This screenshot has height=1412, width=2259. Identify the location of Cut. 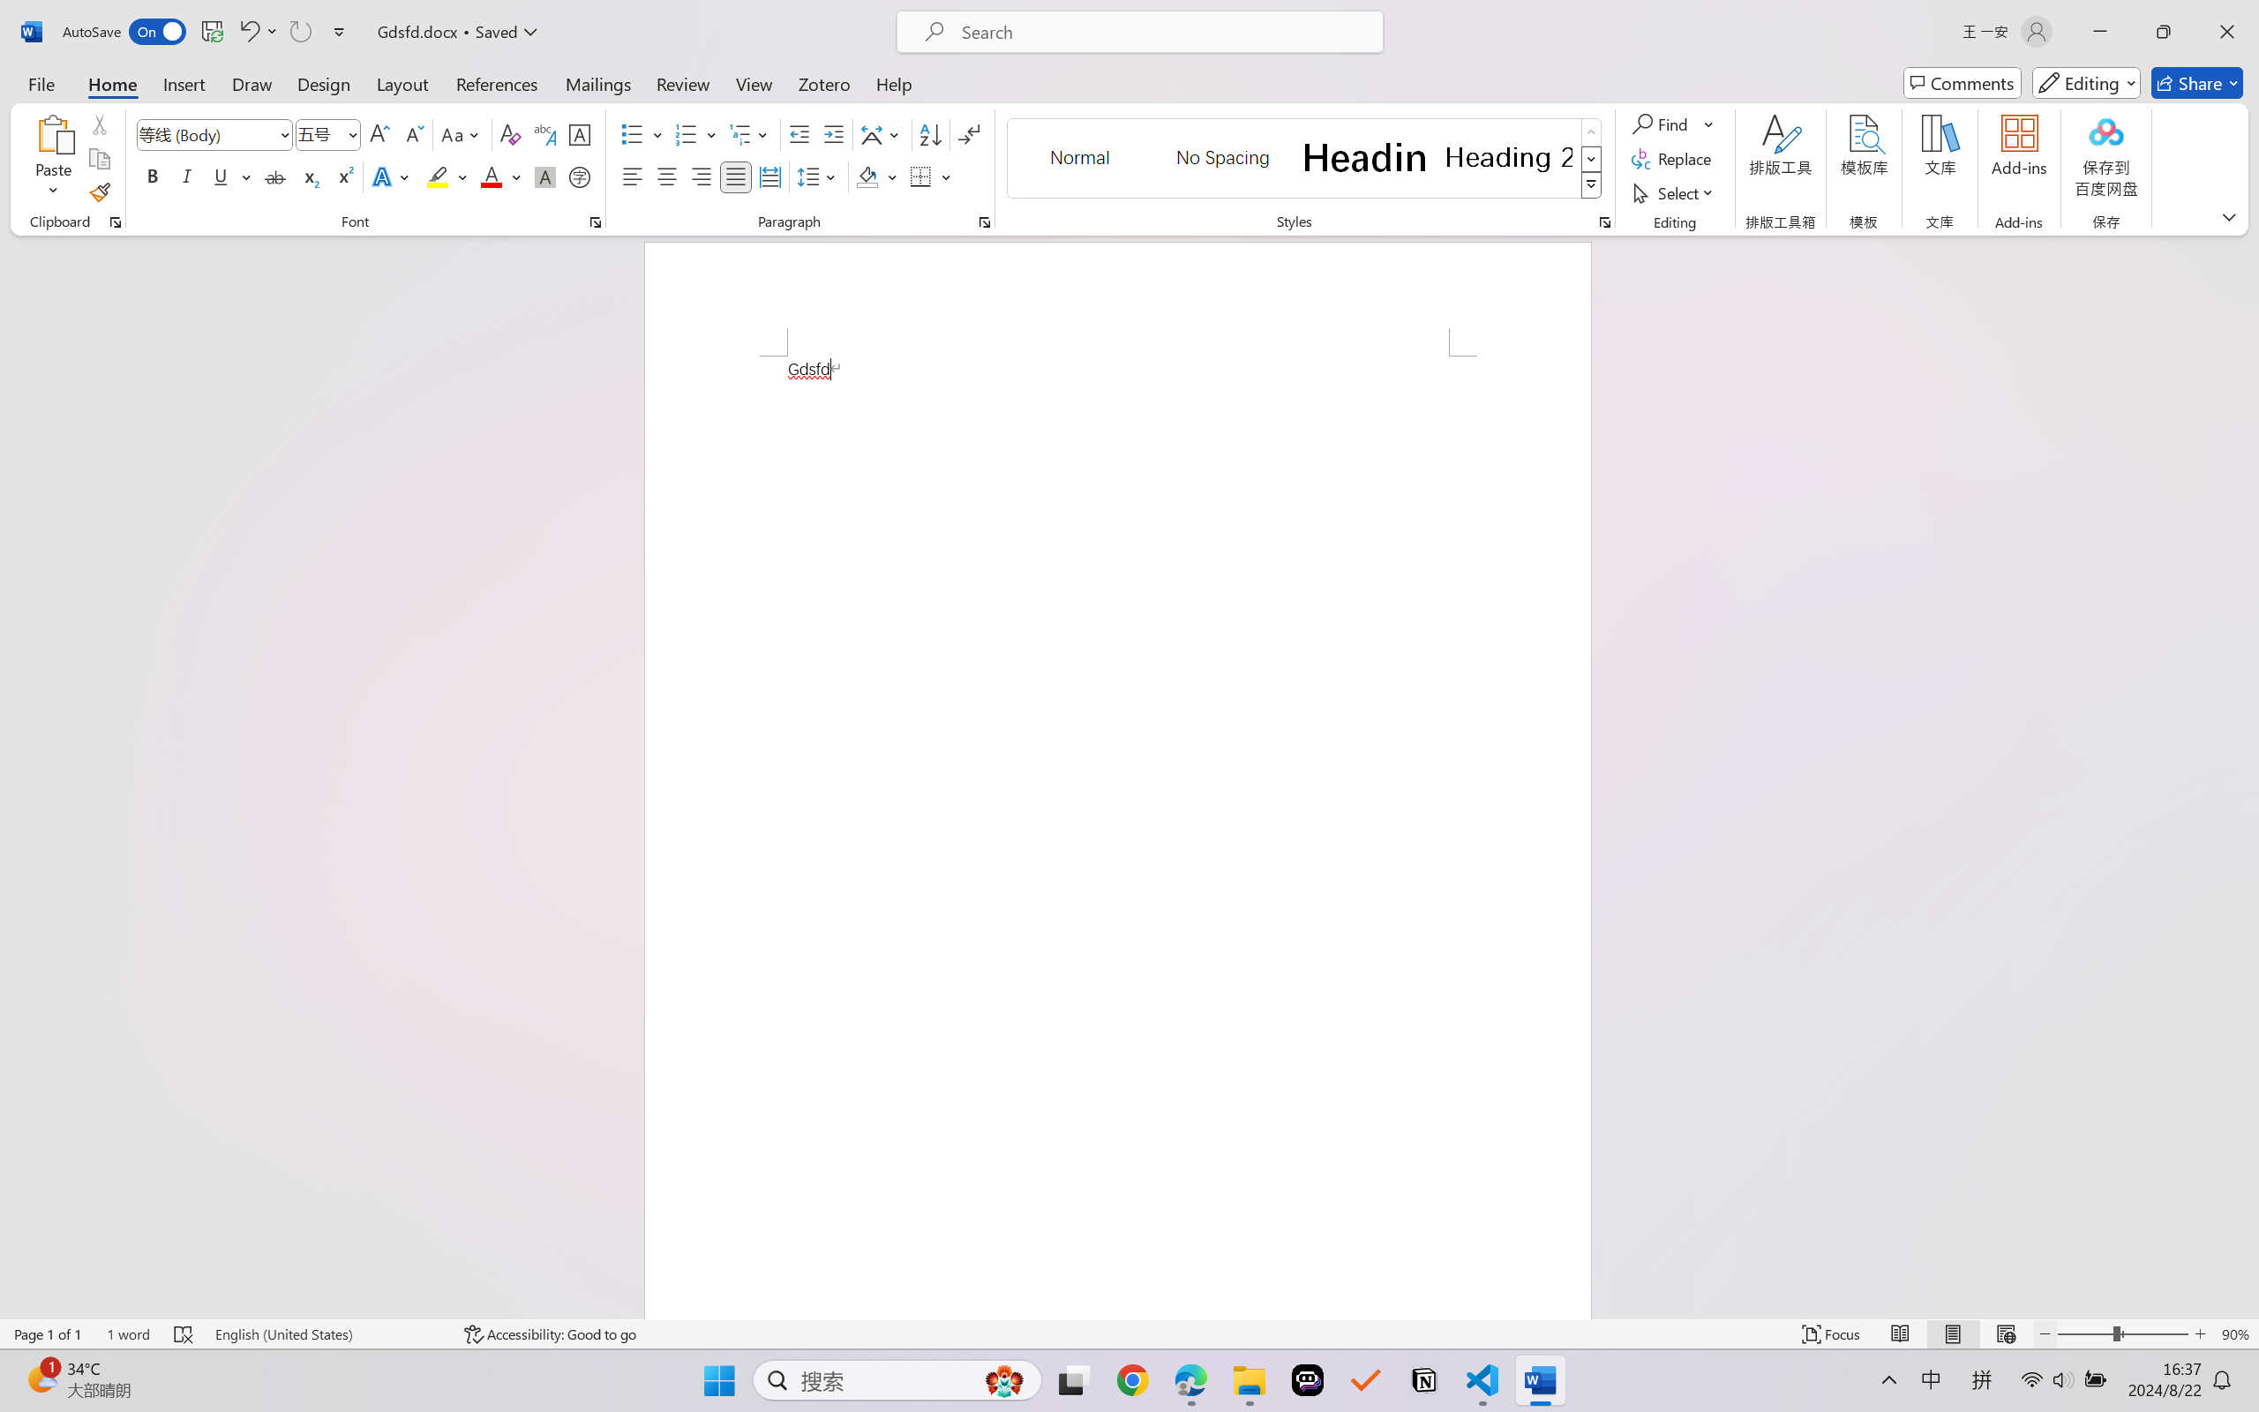
(99, 124).